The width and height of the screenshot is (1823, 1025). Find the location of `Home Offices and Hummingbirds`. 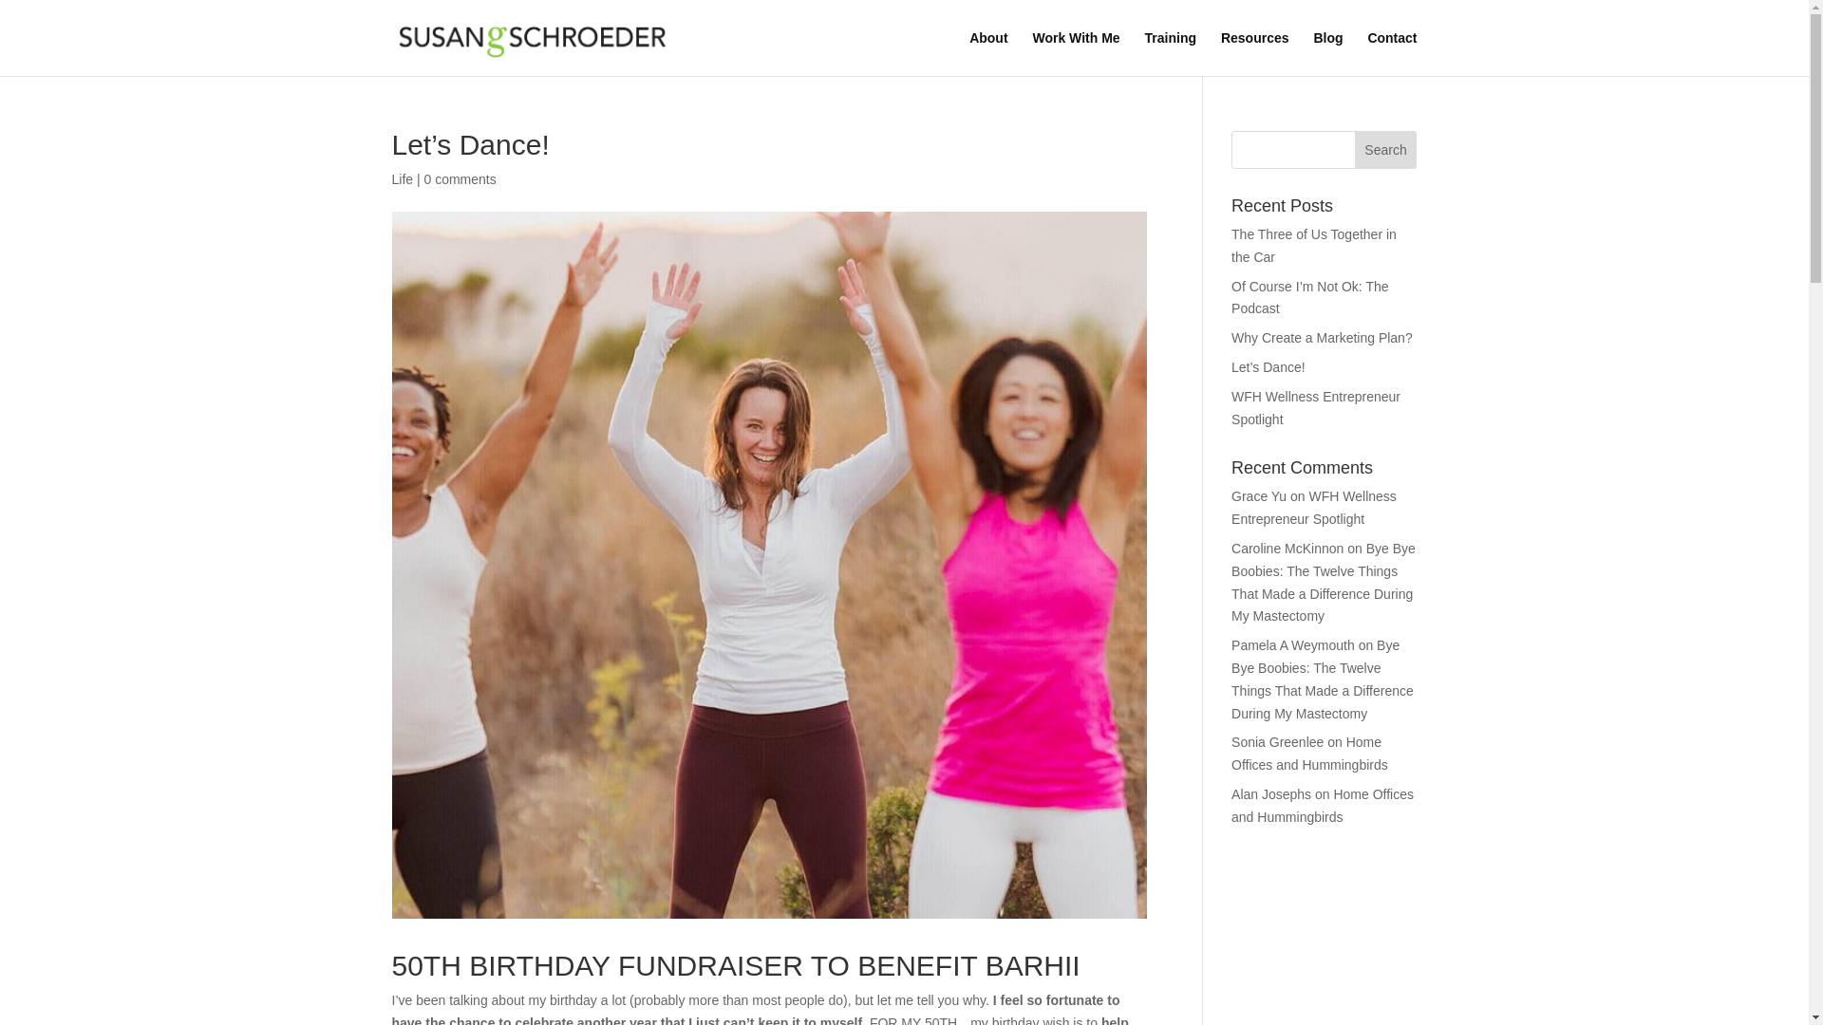

Home Offices and Hummingbirds is located at coordinates (1309, 754).